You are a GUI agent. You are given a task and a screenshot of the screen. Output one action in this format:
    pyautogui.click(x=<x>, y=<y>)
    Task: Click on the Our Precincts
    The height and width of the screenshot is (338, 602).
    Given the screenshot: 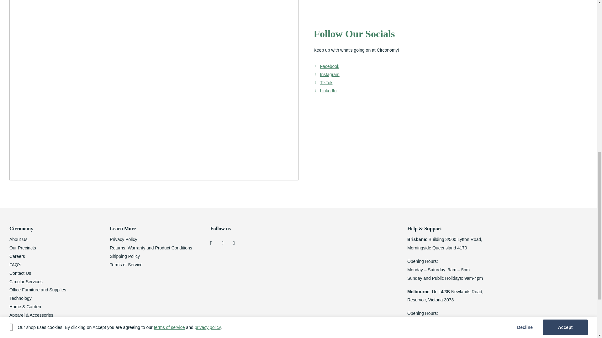 What is the action you would take?
    pyautogui.click(x=23, y=248)
    